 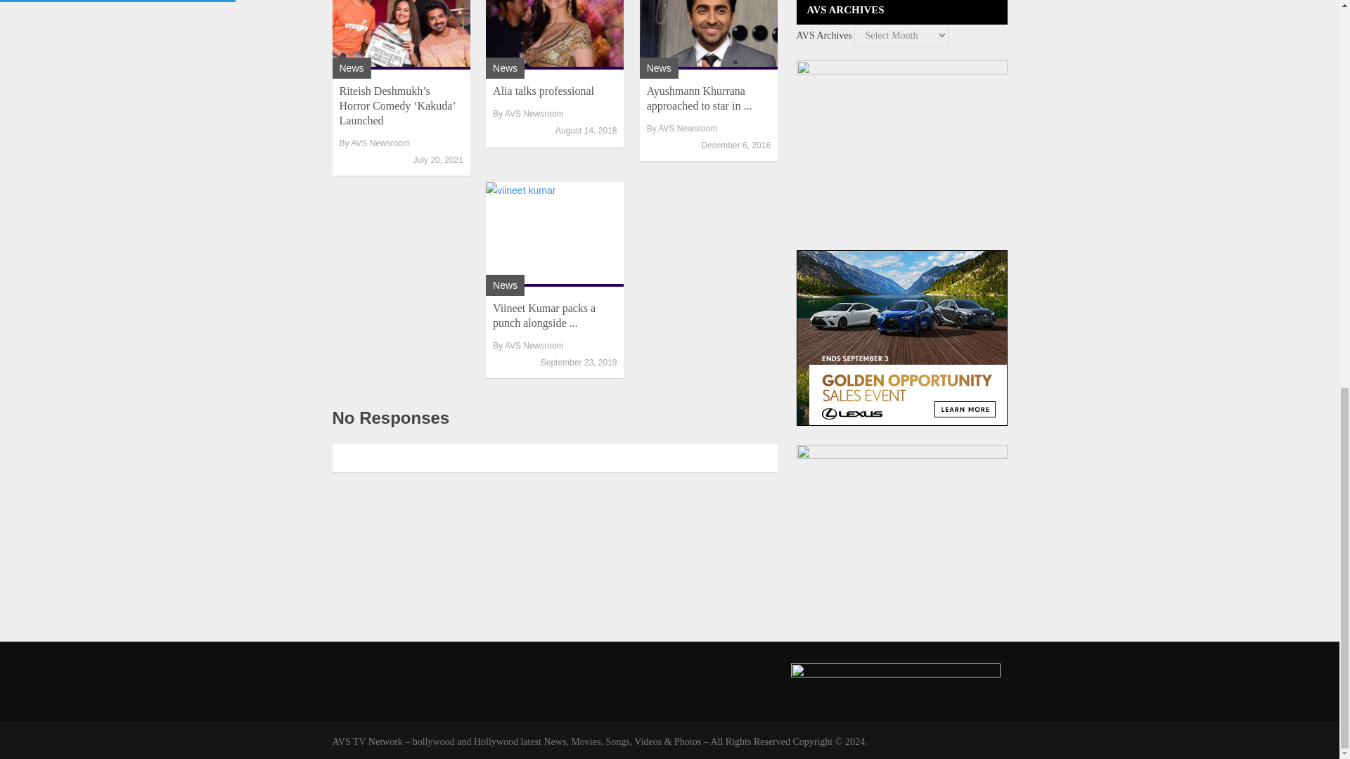 I want to click on News, so click(x=505, y=285).